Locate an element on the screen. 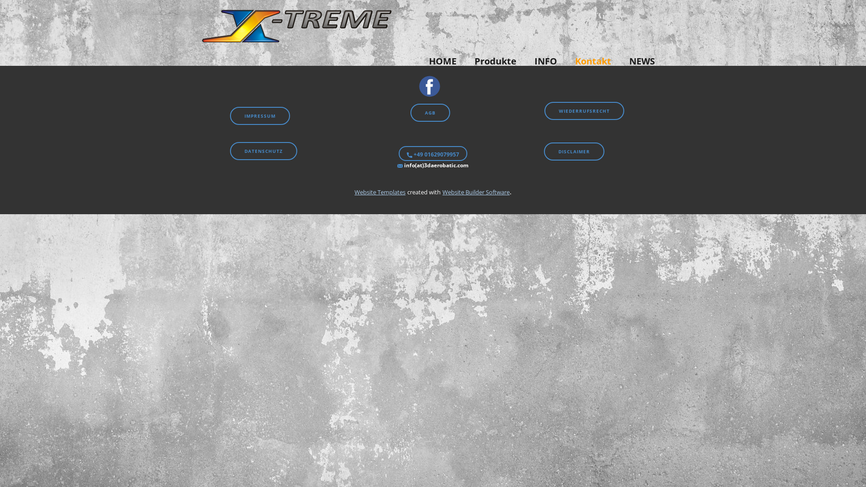 This screenshot has width=866, height=487.  info(at)3daerobatic.com is located at coordinates (433, 165).